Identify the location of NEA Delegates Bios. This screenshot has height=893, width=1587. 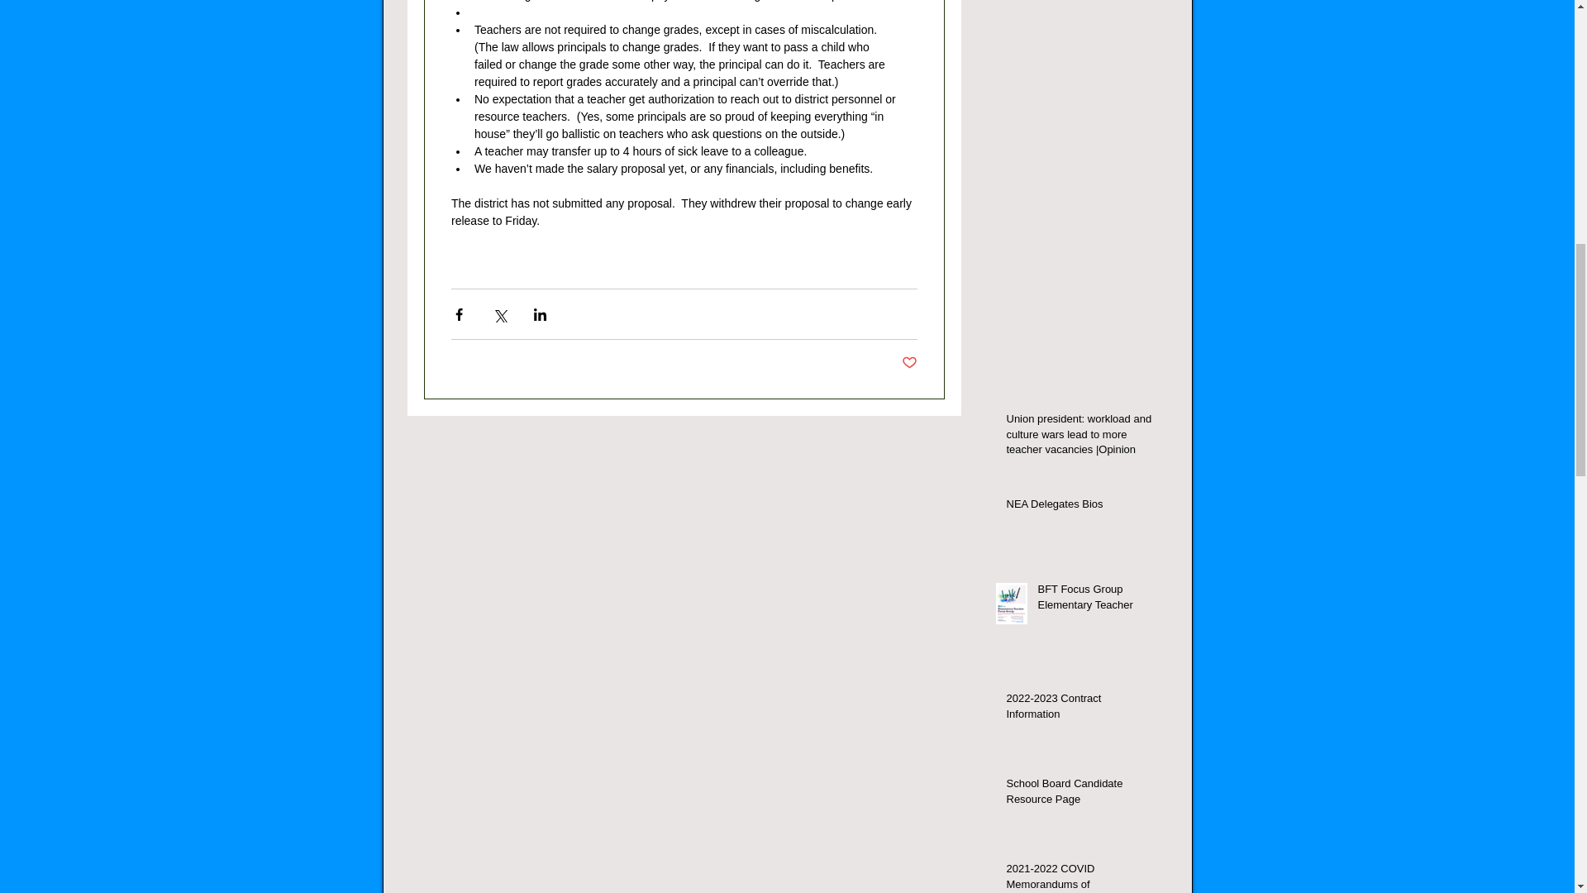
(1081, 508).